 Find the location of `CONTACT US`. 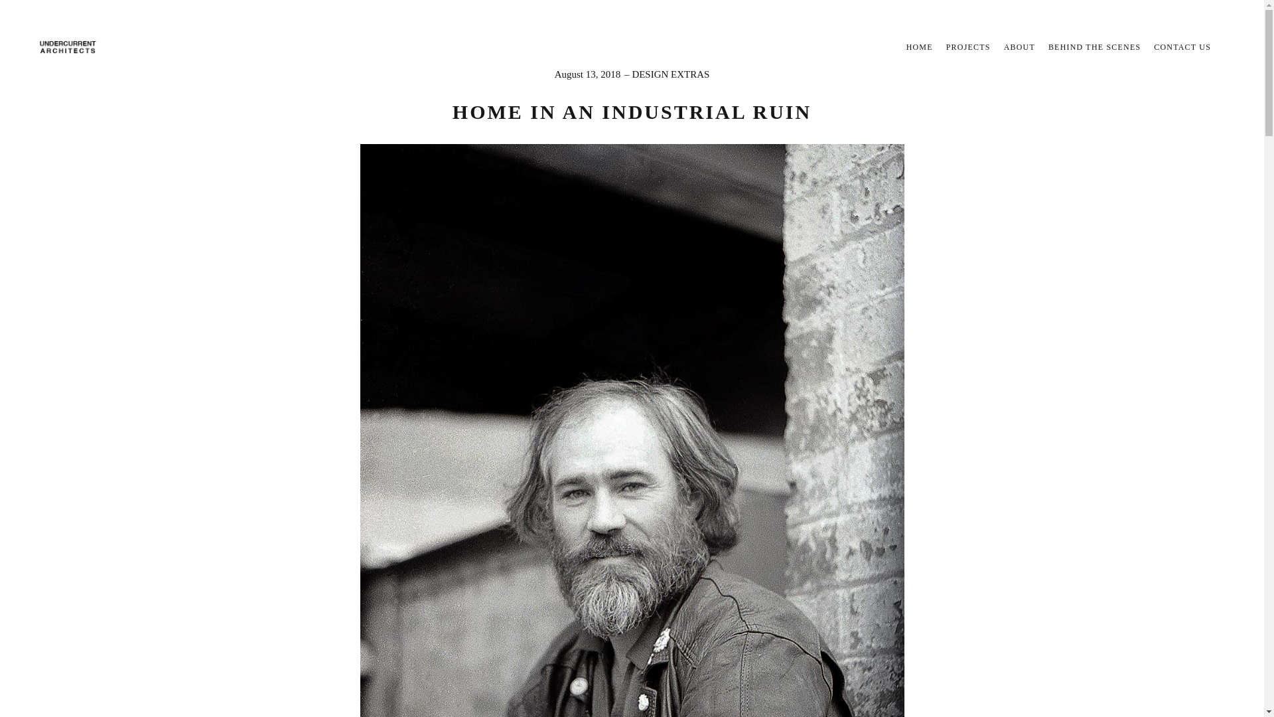

CONTACT US is located at coordinates (1182, 46).